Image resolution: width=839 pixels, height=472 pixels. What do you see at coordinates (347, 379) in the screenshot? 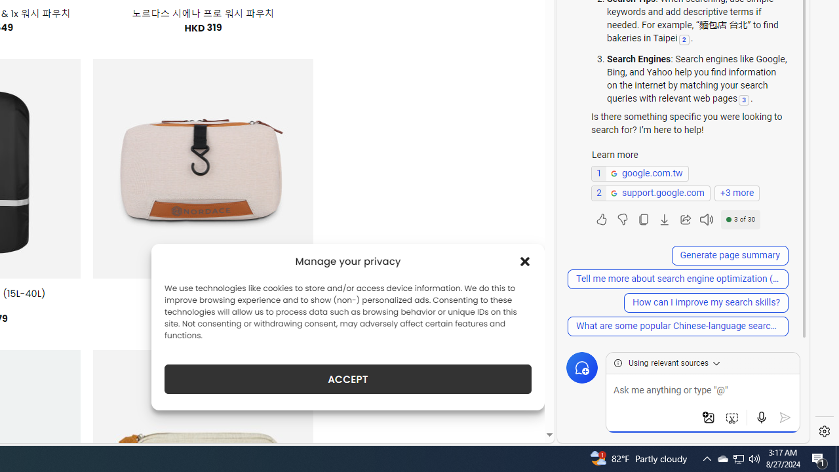
I see `ACCEPT` at bounding box center [347, 379].